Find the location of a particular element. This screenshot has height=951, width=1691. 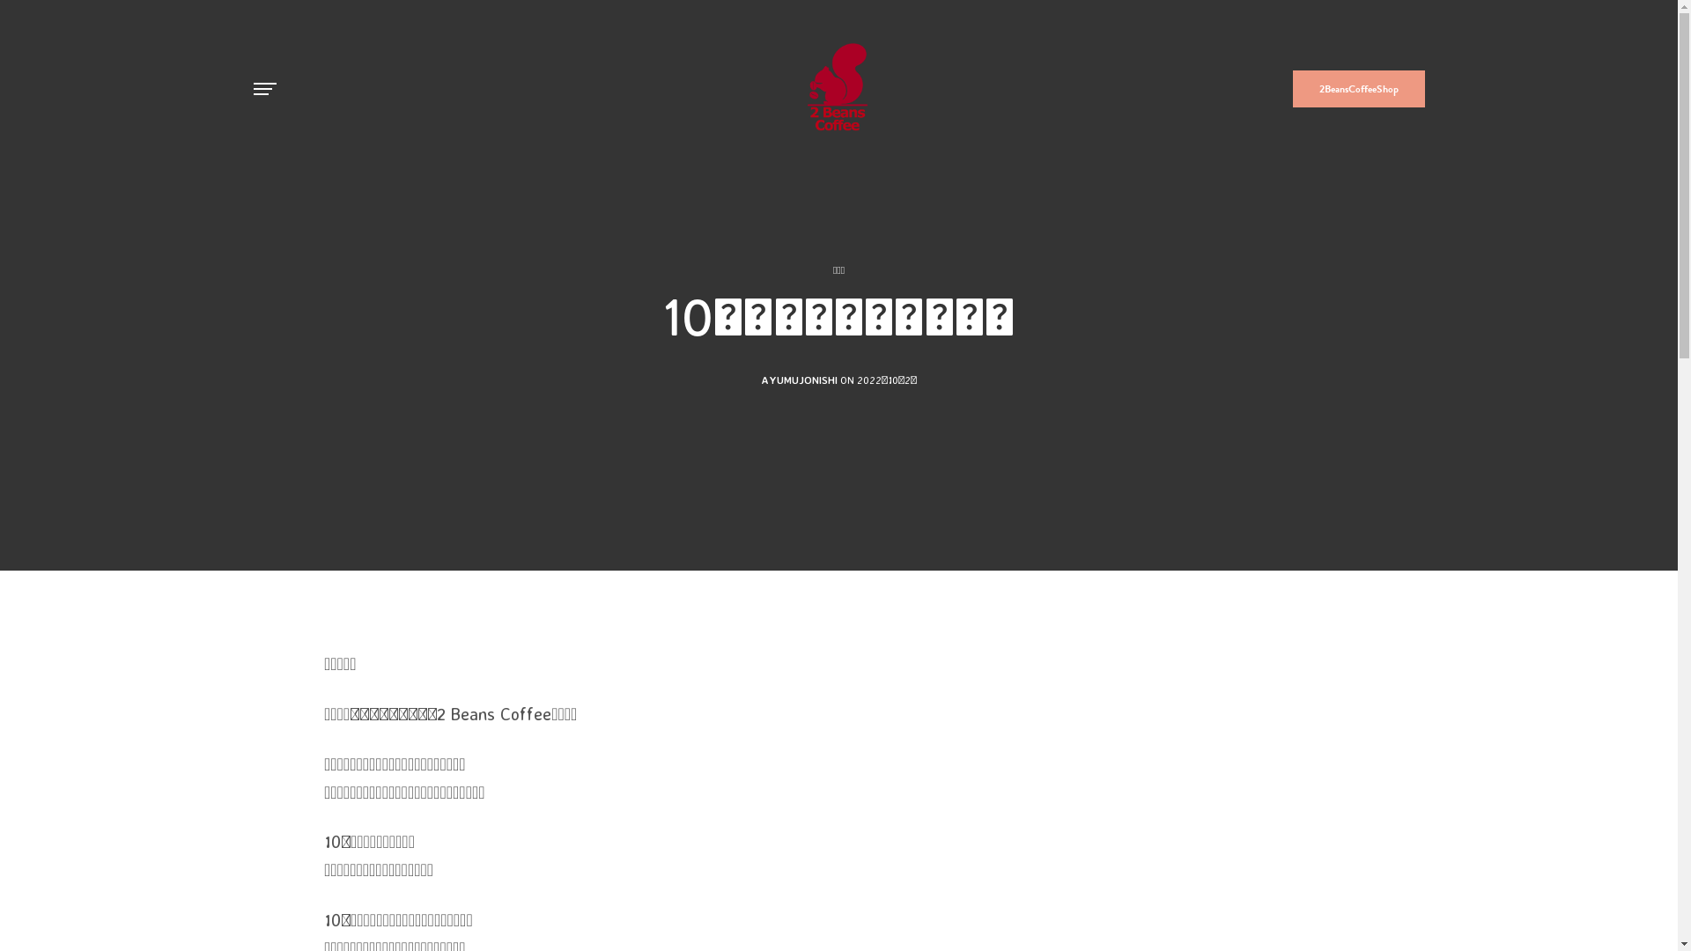

AYUMUJONISHI is located at coordinates (800, 380).